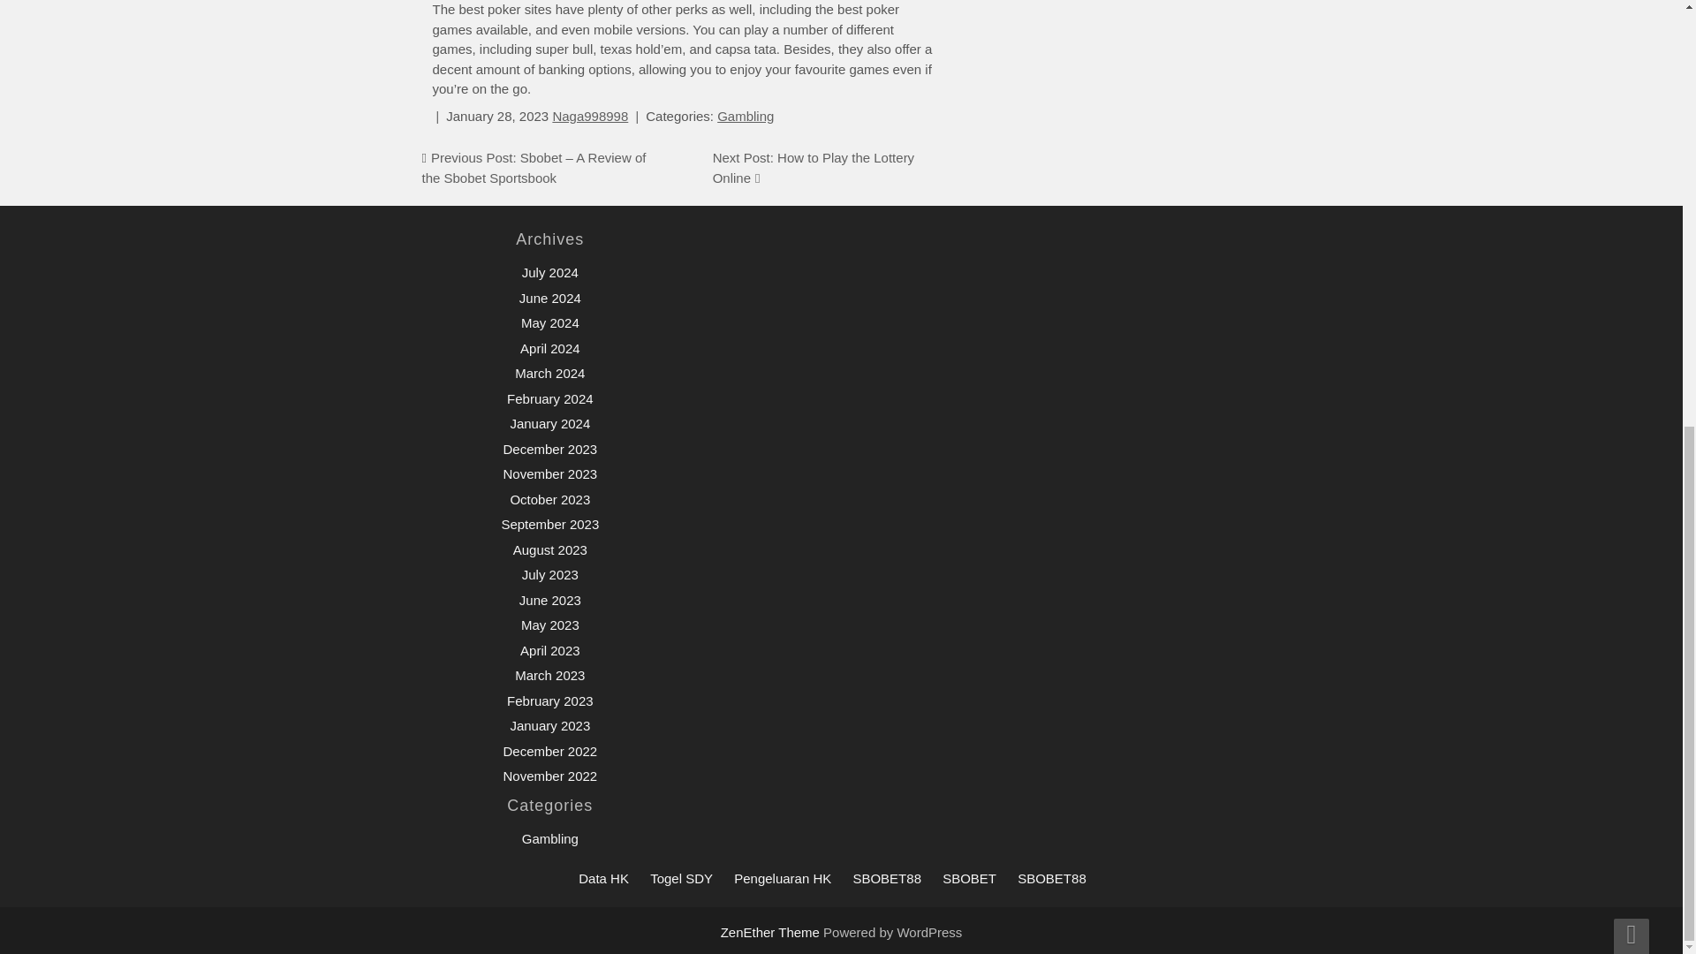 Image resolution: width=1696 pixels, height=954 pixels. What do you see at coordinates (590, 117) in the screenshot?
I see `Posts by Naga998998` at bounding box center [590, 117].